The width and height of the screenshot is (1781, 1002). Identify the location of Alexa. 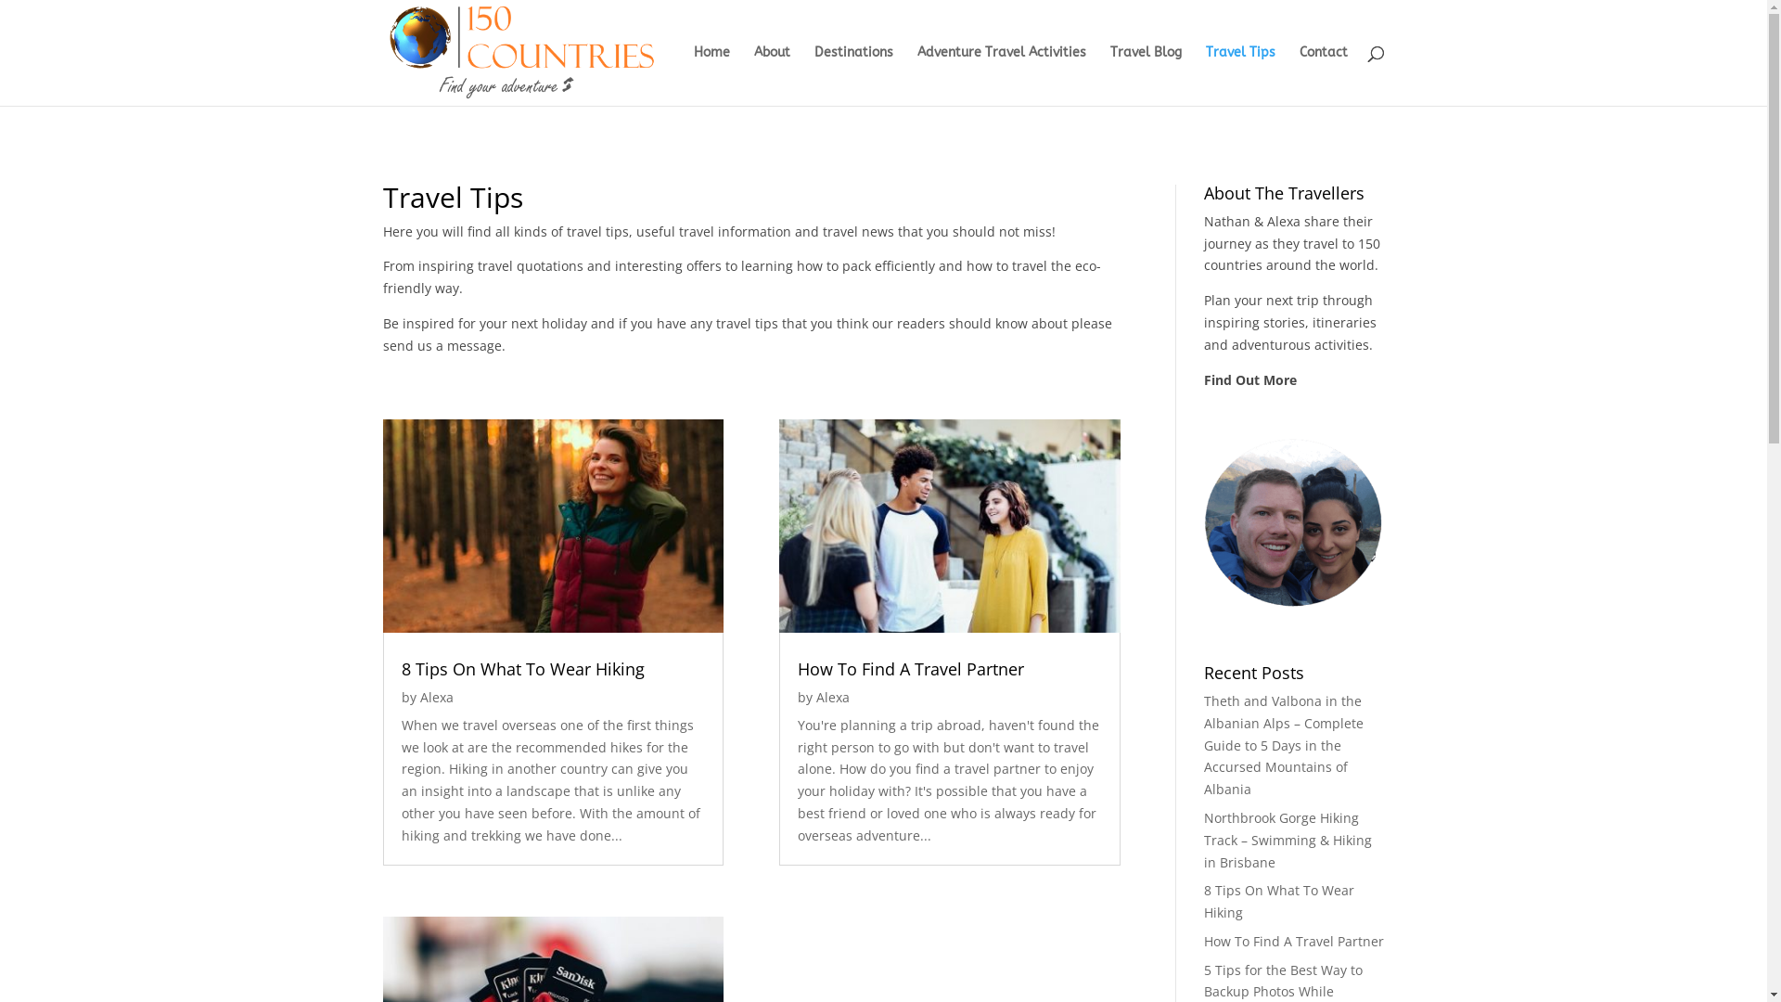
(436, 698).